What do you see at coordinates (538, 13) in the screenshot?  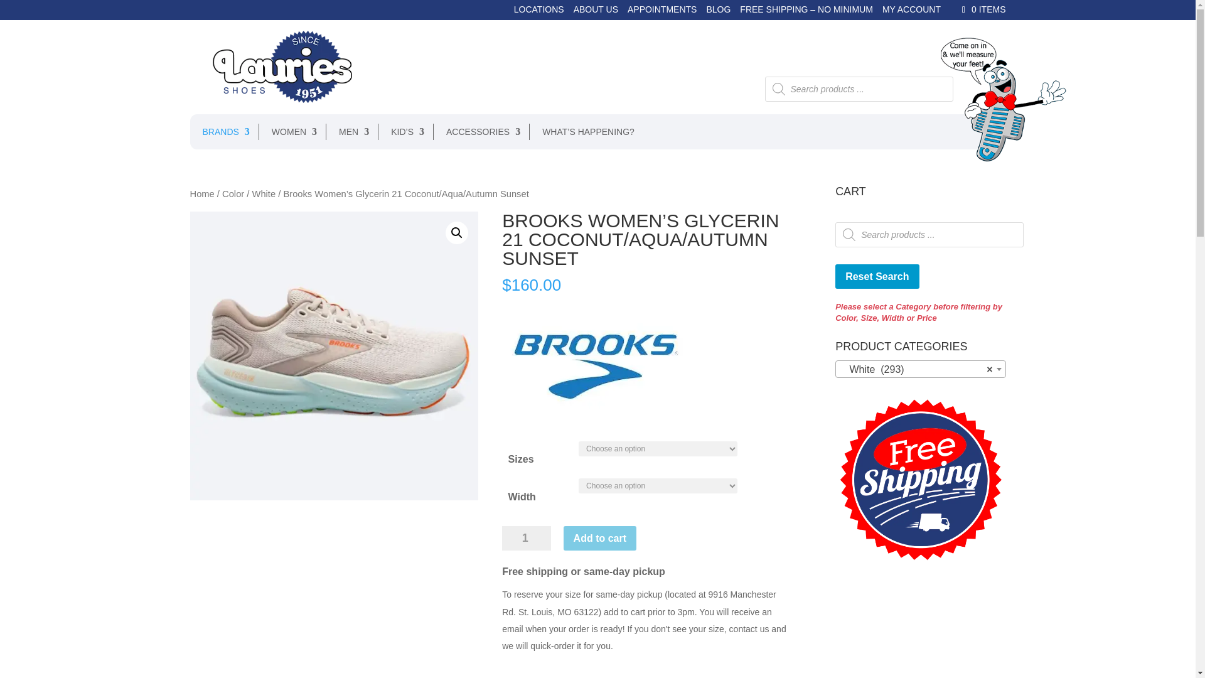 I see `LOCATIONS` at bounding box center [538, 13].